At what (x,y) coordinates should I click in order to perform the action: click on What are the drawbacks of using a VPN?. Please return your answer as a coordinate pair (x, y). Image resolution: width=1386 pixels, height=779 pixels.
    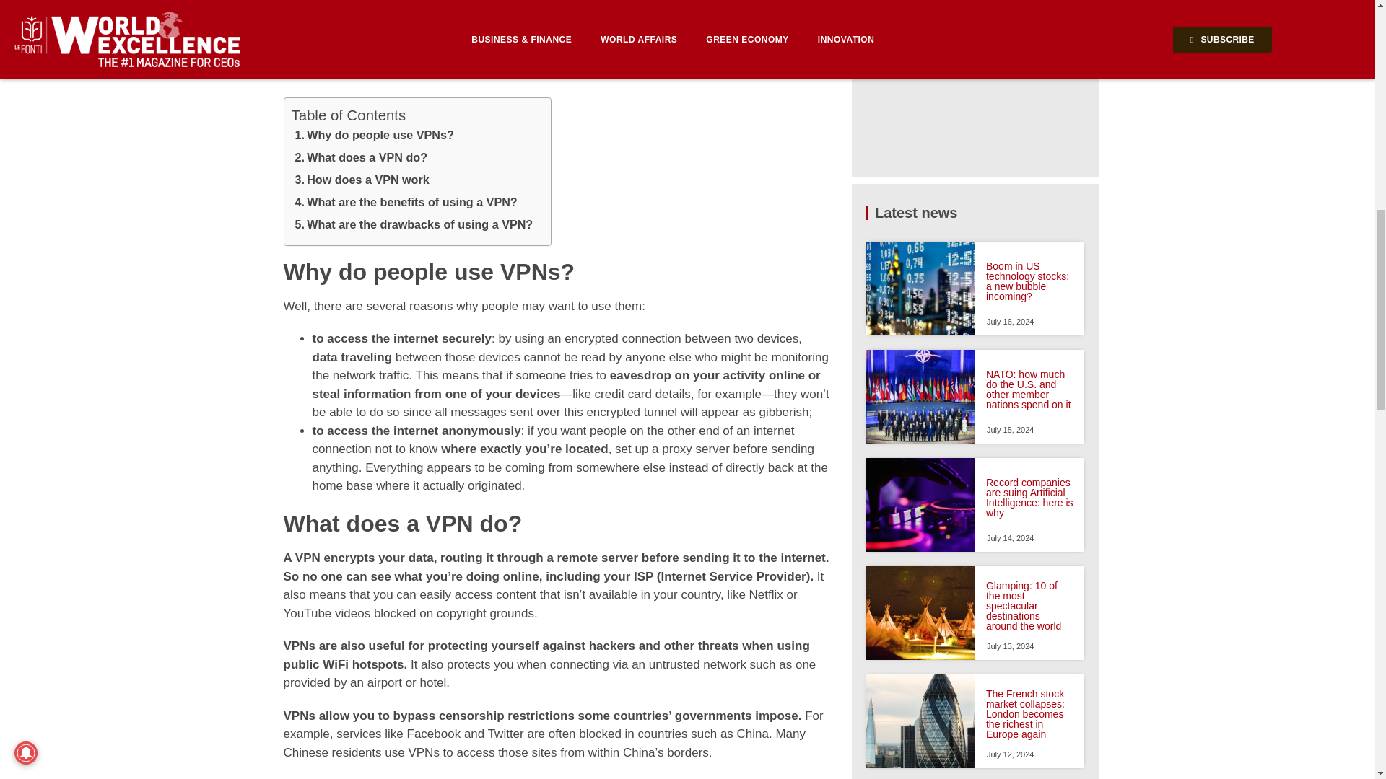
    Looking at the image, I should click on (414, 226).